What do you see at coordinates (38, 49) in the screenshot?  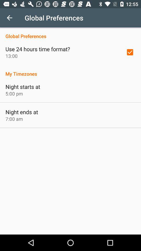 I see `launch item below the global preferences` at bounding box center [38, 49].